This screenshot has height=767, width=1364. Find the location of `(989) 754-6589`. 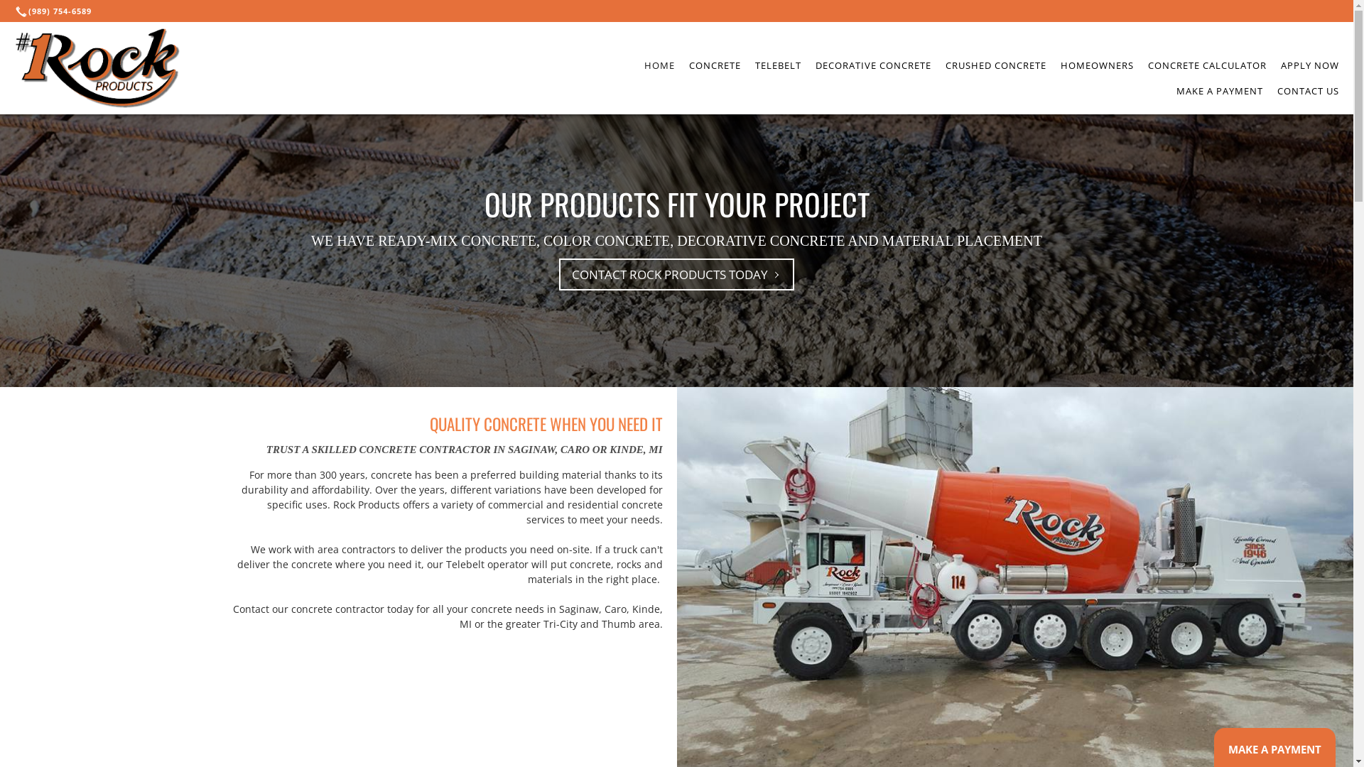

(989) 754-6589 is located at coordinates (55, 11).